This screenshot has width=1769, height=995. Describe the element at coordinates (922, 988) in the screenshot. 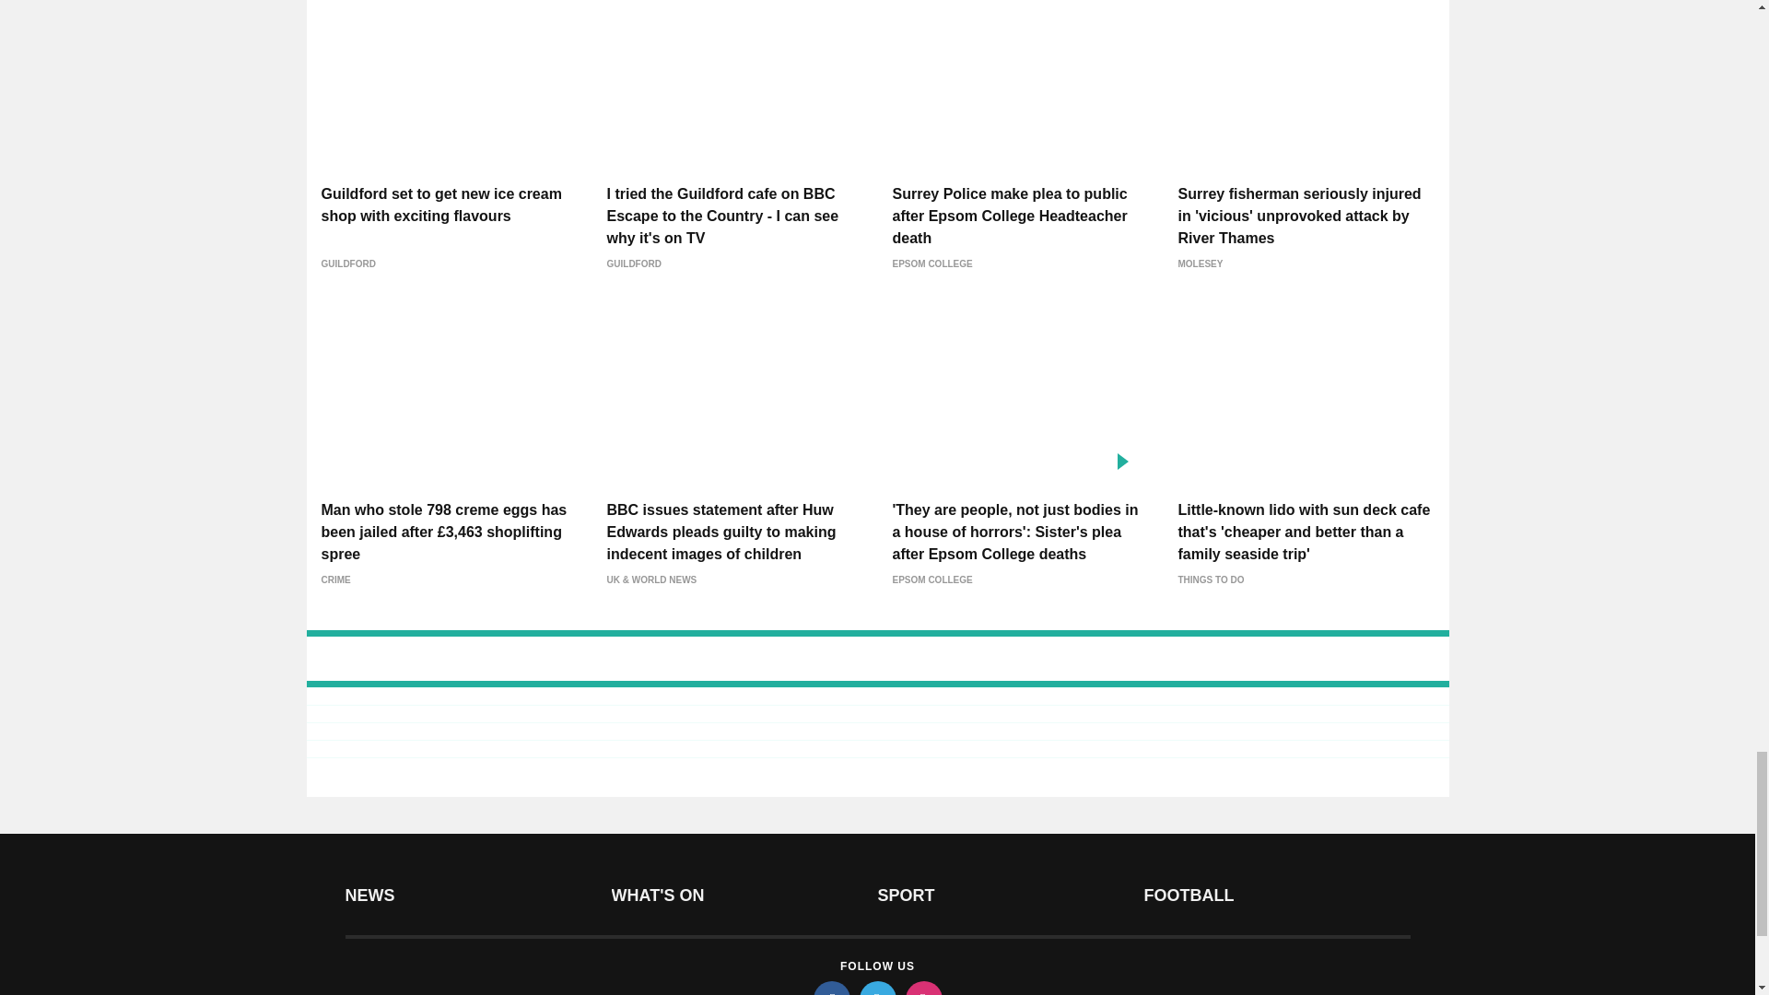

I see `instagram` at that location.